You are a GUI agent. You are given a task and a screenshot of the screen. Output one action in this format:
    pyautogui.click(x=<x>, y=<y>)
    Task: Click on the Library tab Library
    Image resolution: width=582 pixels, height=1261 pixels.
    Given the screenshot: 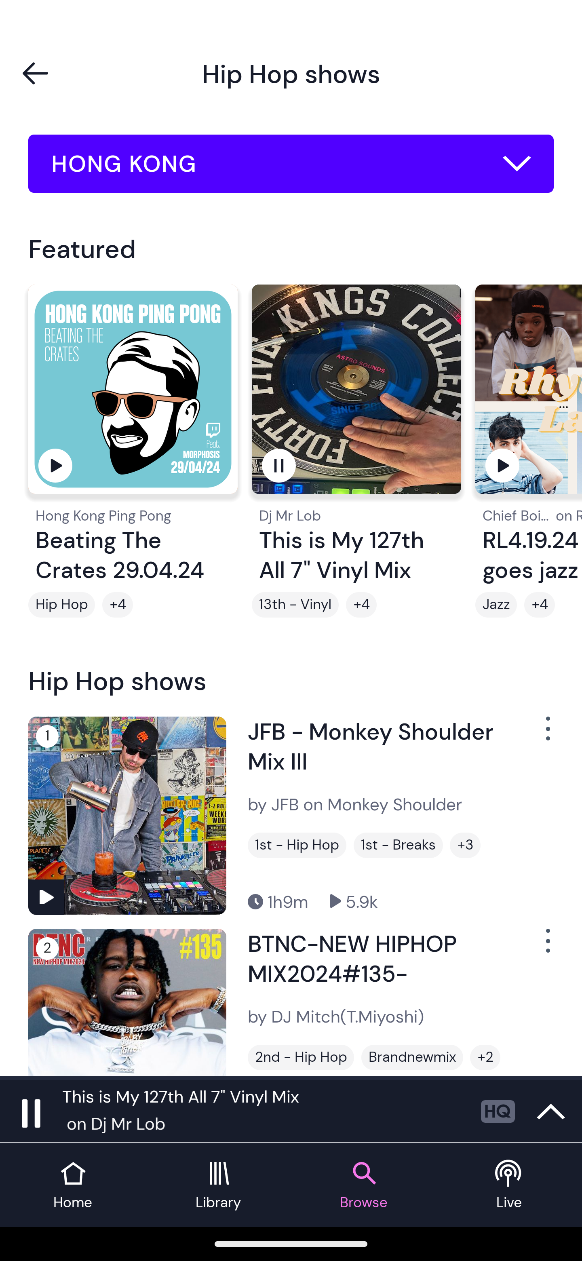 What is the action you would take?
    pyautogui.click(x=218, y=1185)
    